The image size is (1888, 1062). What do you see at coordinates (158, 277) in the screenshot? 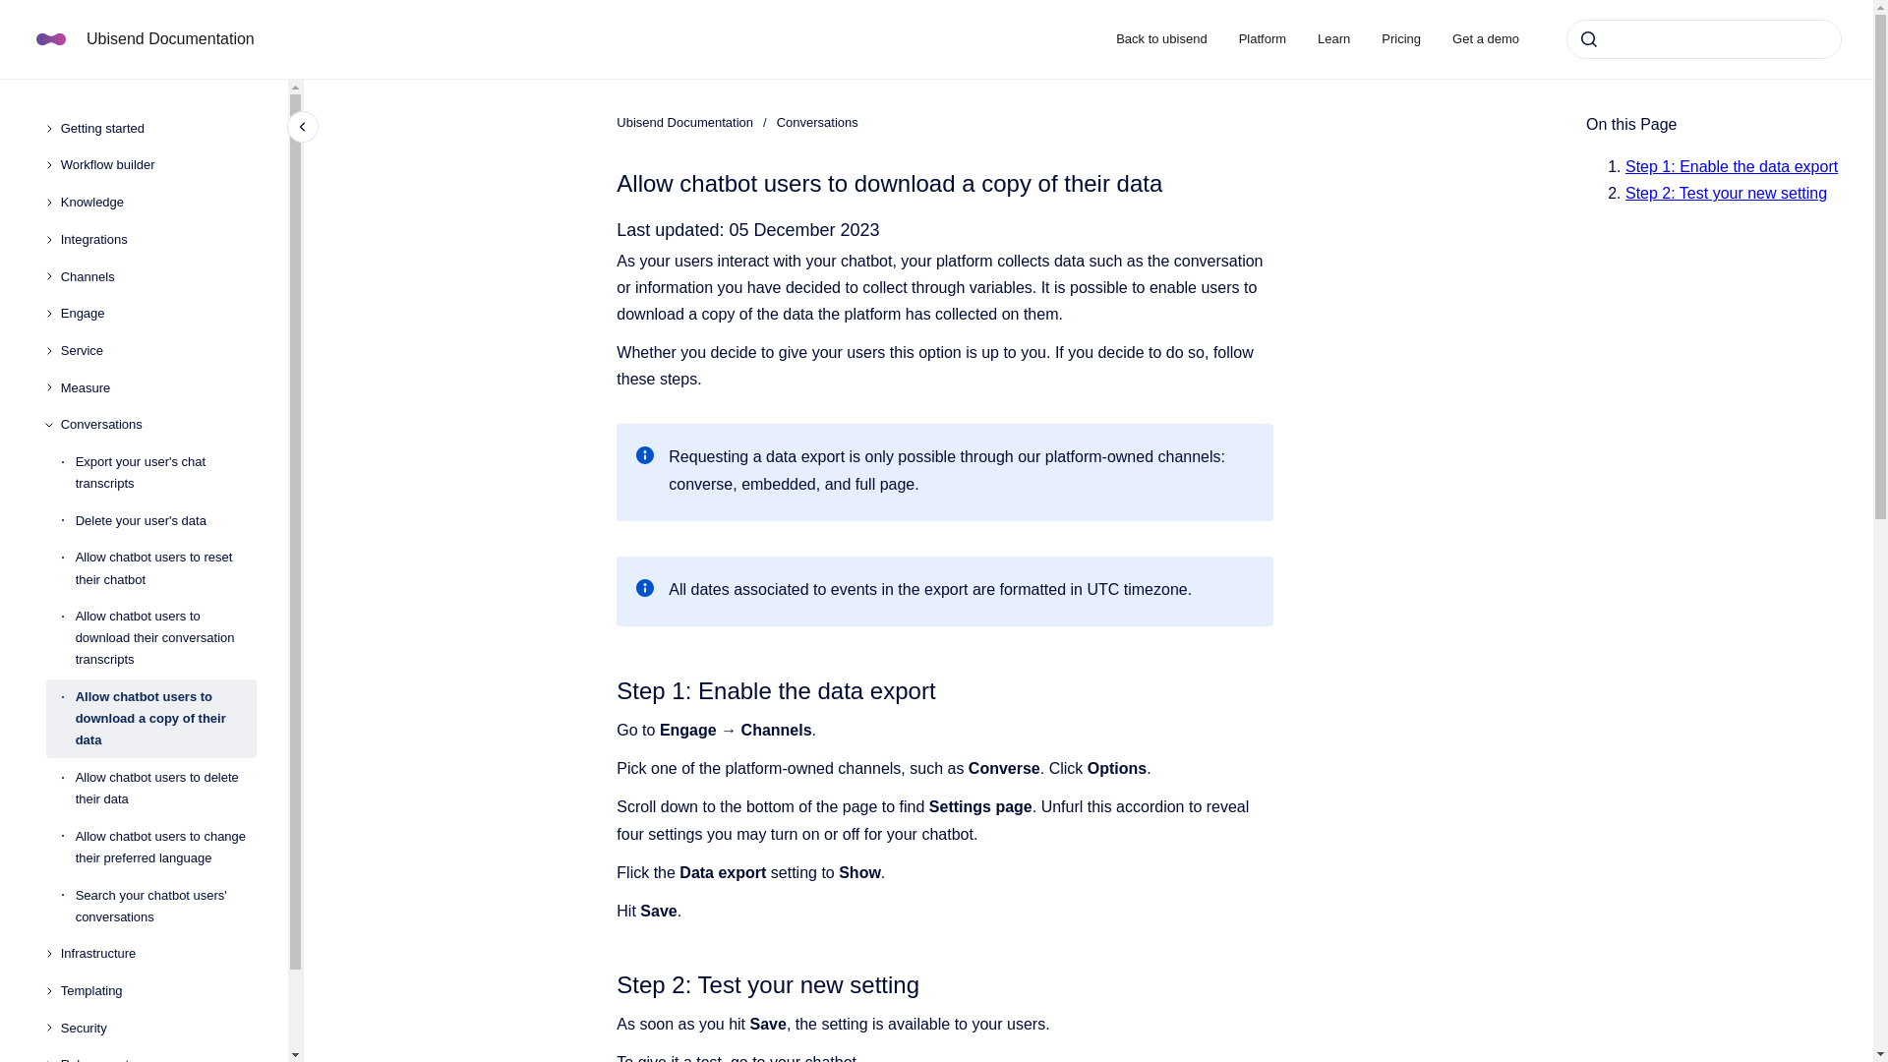
I see `Channels` at bounding box center [158, 277].